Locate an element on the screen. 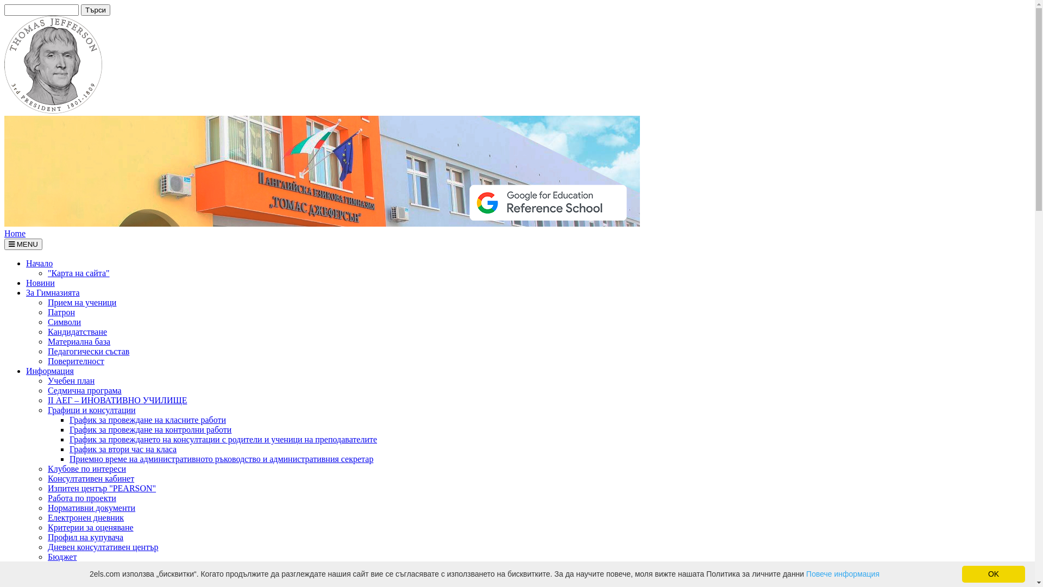  MENU is located at coordinates (23, 245).